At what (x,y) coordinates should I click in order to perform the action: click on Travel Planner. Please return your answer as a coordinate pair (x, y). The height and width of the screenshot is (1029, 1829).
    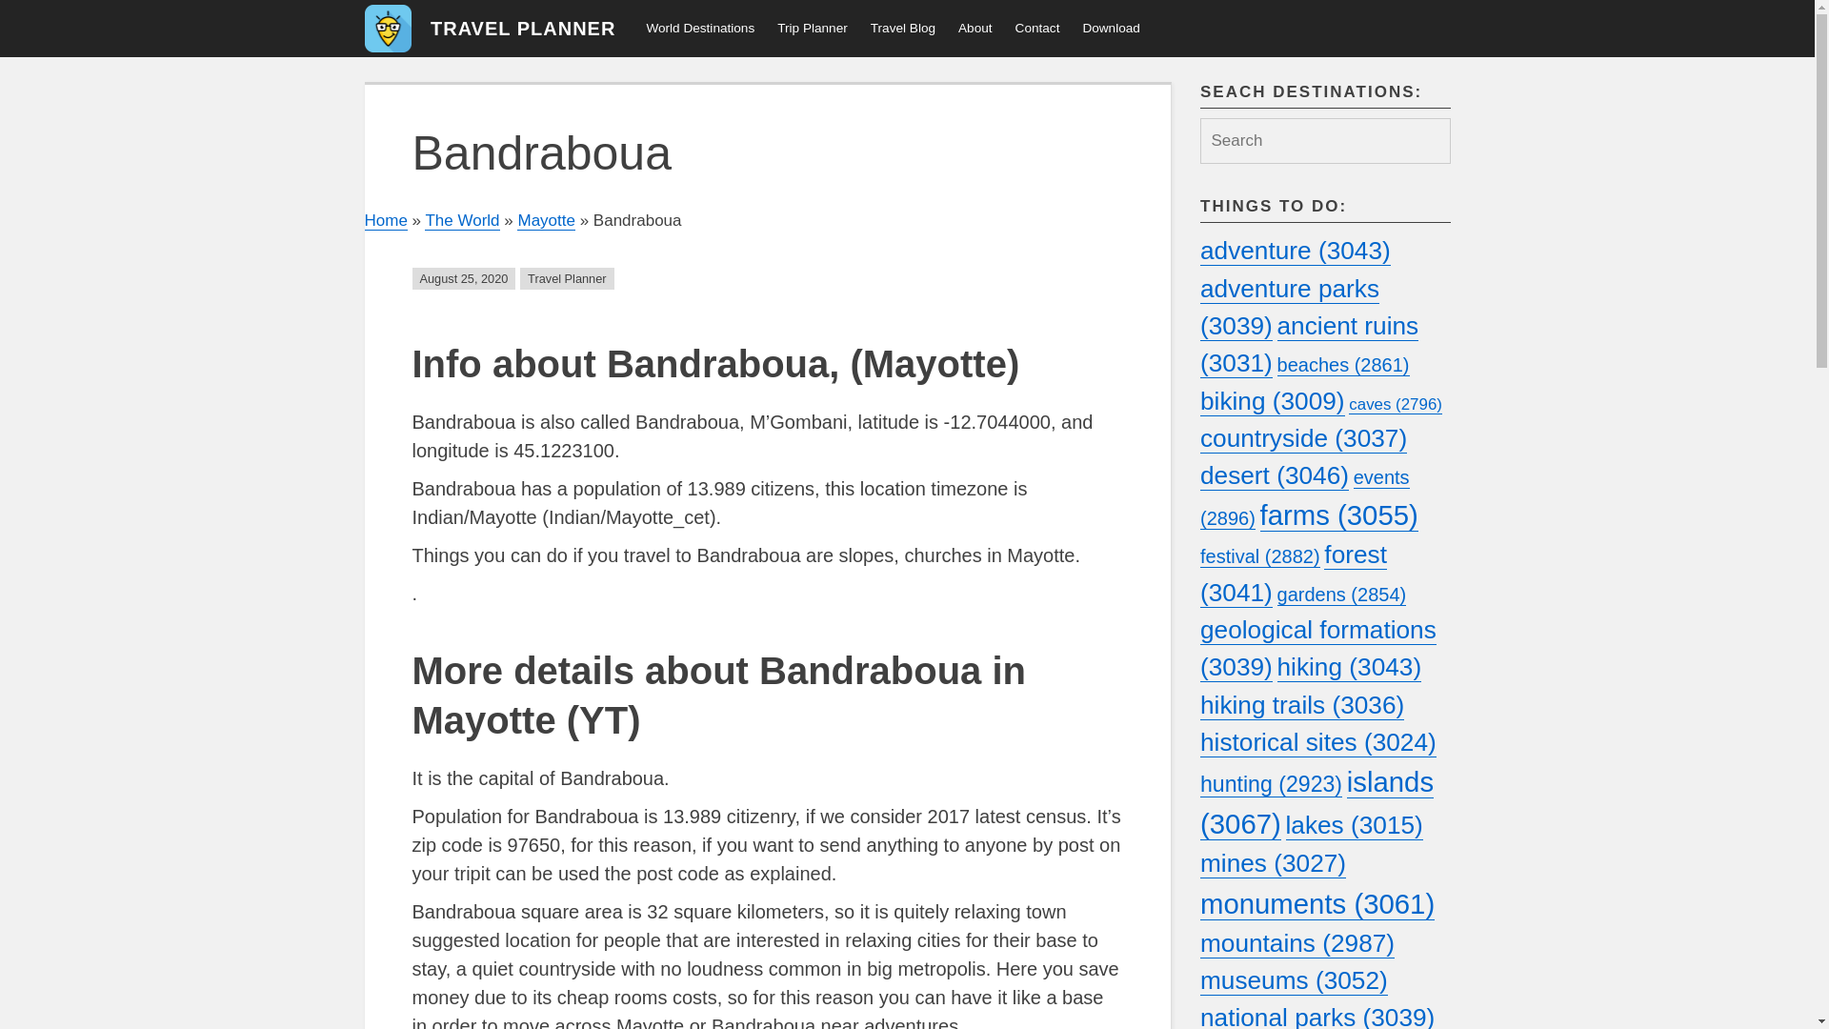
    Looking at the image, I should click on (566, 277).